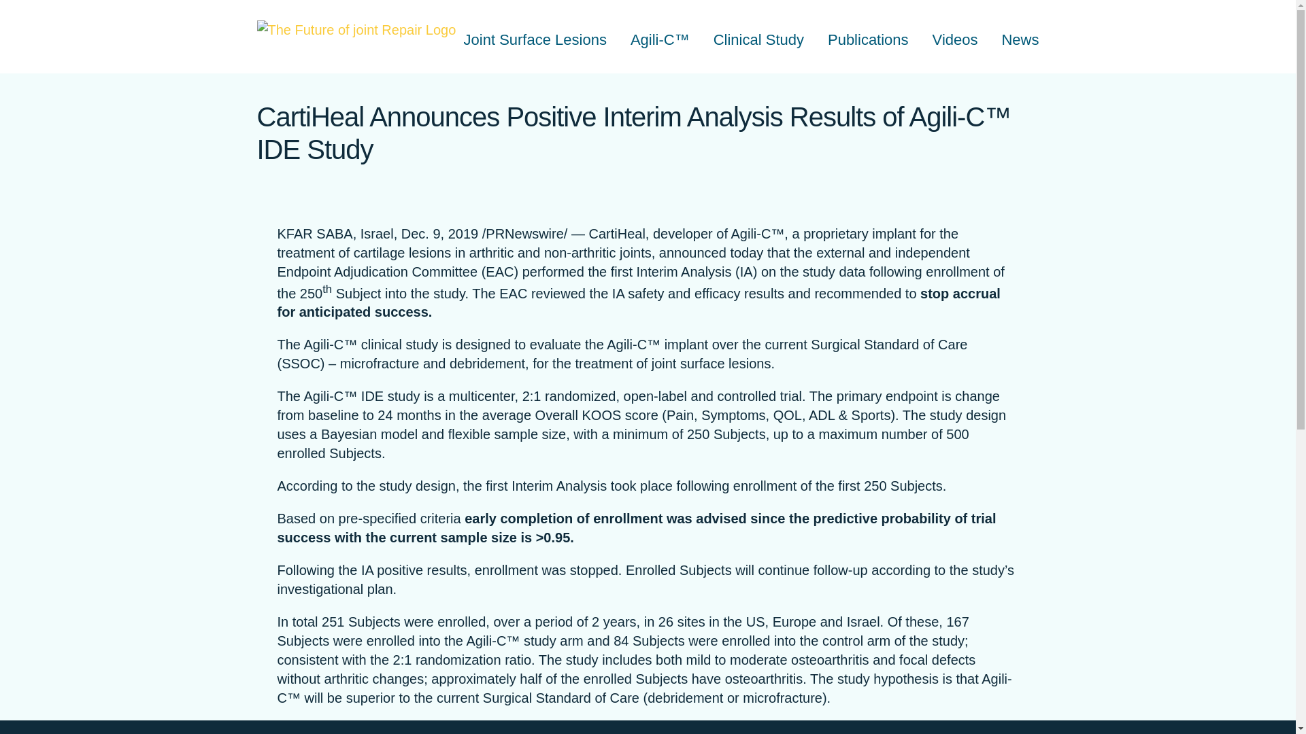 The width and height of the screenshot is (1306, 734). What do you see at coordinates (535, 41) in the screenshot?
I see `Joint Surface Lesions` at bounding box center [535, 41].